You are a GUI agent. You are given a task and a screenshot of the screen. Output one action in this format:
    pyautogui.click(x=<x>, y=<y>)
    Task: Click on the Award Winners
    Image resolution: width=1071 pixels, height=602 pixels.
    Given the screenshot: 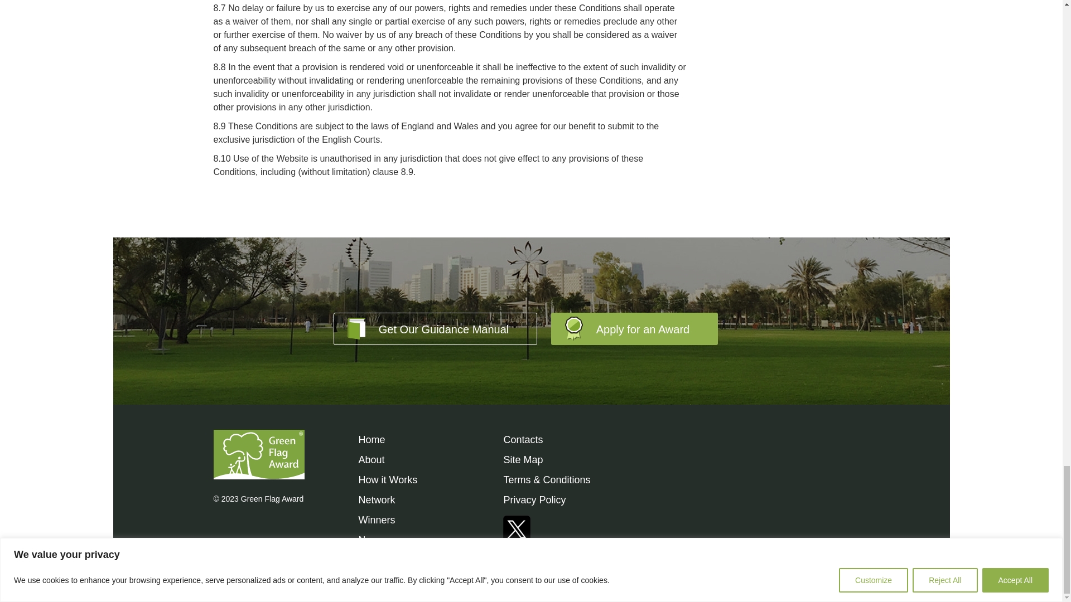 What is the action you would take?
    pyautogui.click(x=376, y=520)
    